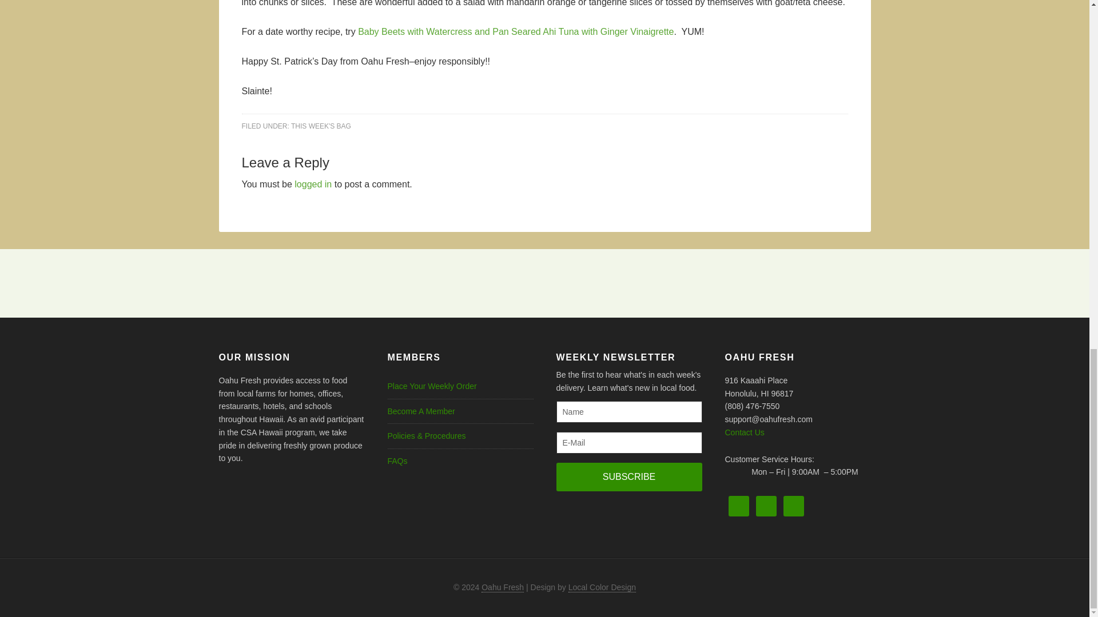 The image size is (1098, 617). Describe the element at coordinates (312, 184) in the screenshot. I see `logged in` at that location.